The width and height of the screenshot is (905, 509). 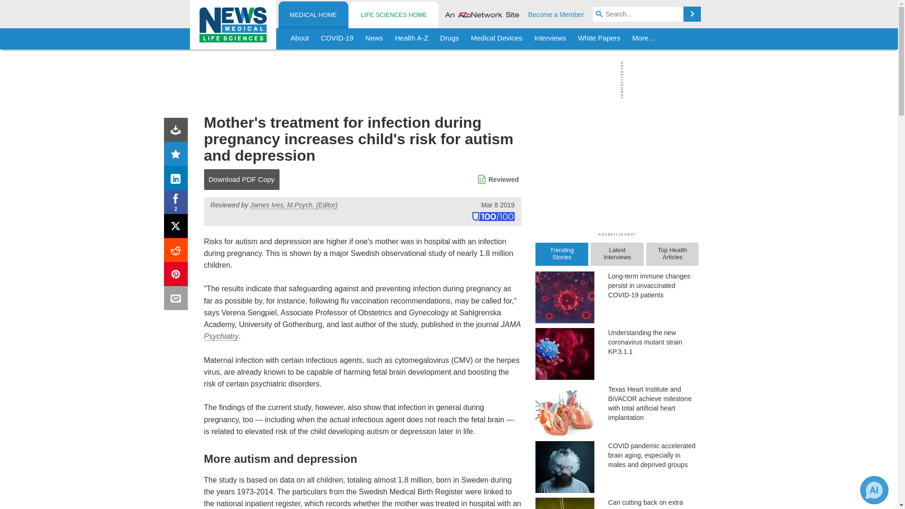 What do you see at coordinates (178, 252) in the screenshot?
I see `Reddit` at bounding box center [178, 252].